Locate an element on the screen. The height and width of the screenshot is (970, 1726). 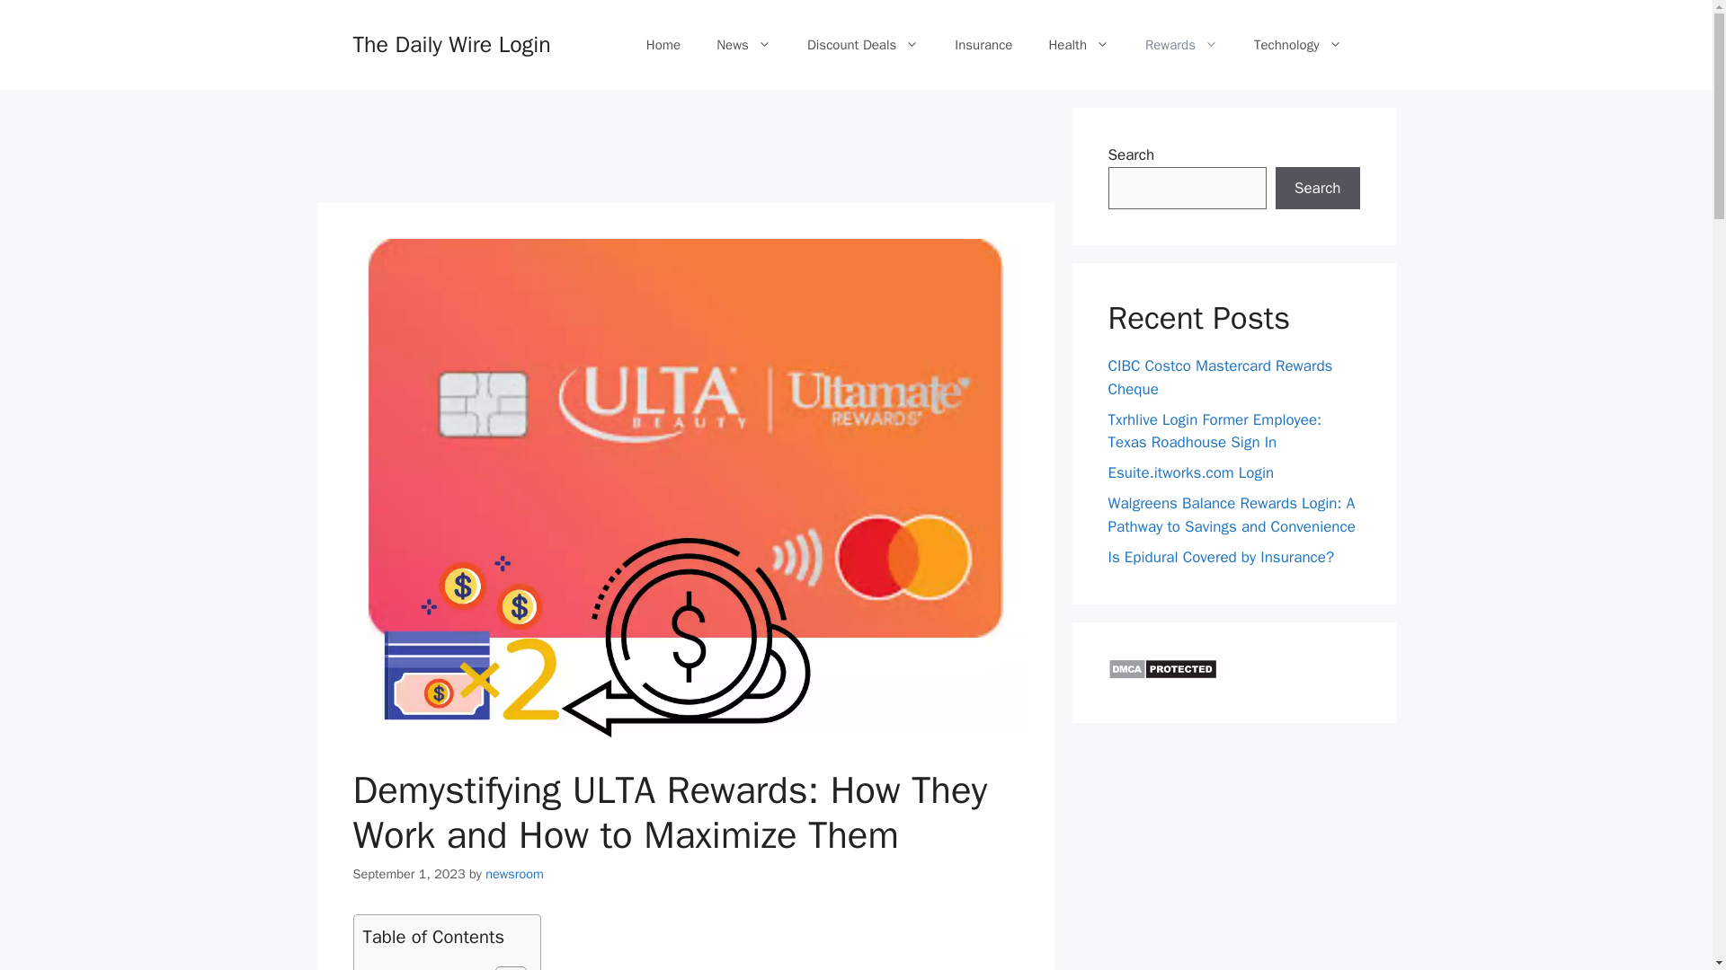
Rewards is located at coordinates (1181, 45).